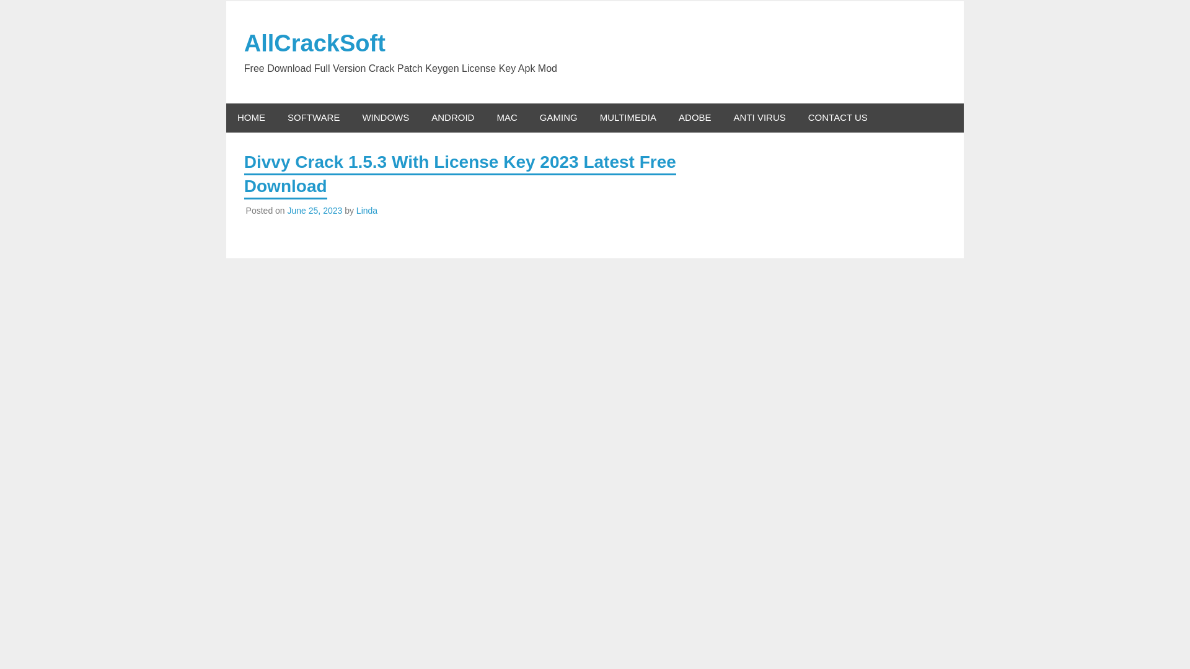 This screenshot has height=669, width=1190. I want to click on ANTI VIRUS, so click(760, 118).